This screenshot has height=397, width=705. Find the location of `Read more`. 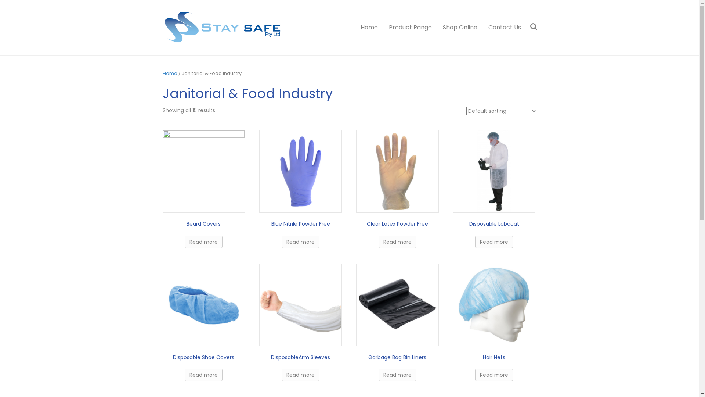

Read more is located at coordinates (494, 375).